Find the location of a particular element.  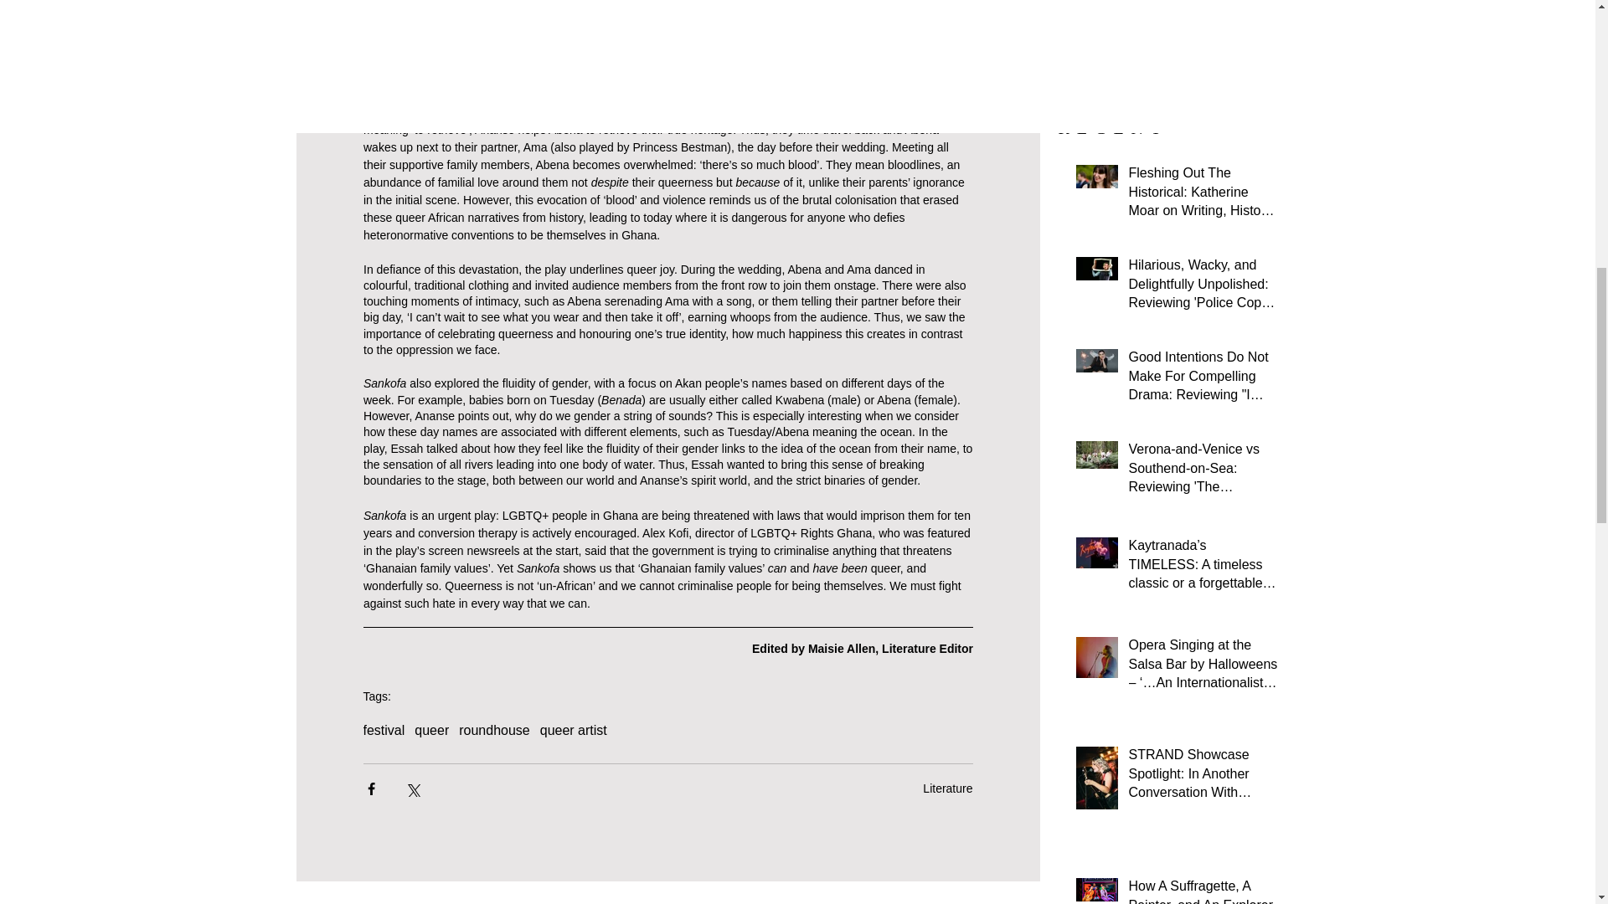

Literature is located at coordinates (948, 788).